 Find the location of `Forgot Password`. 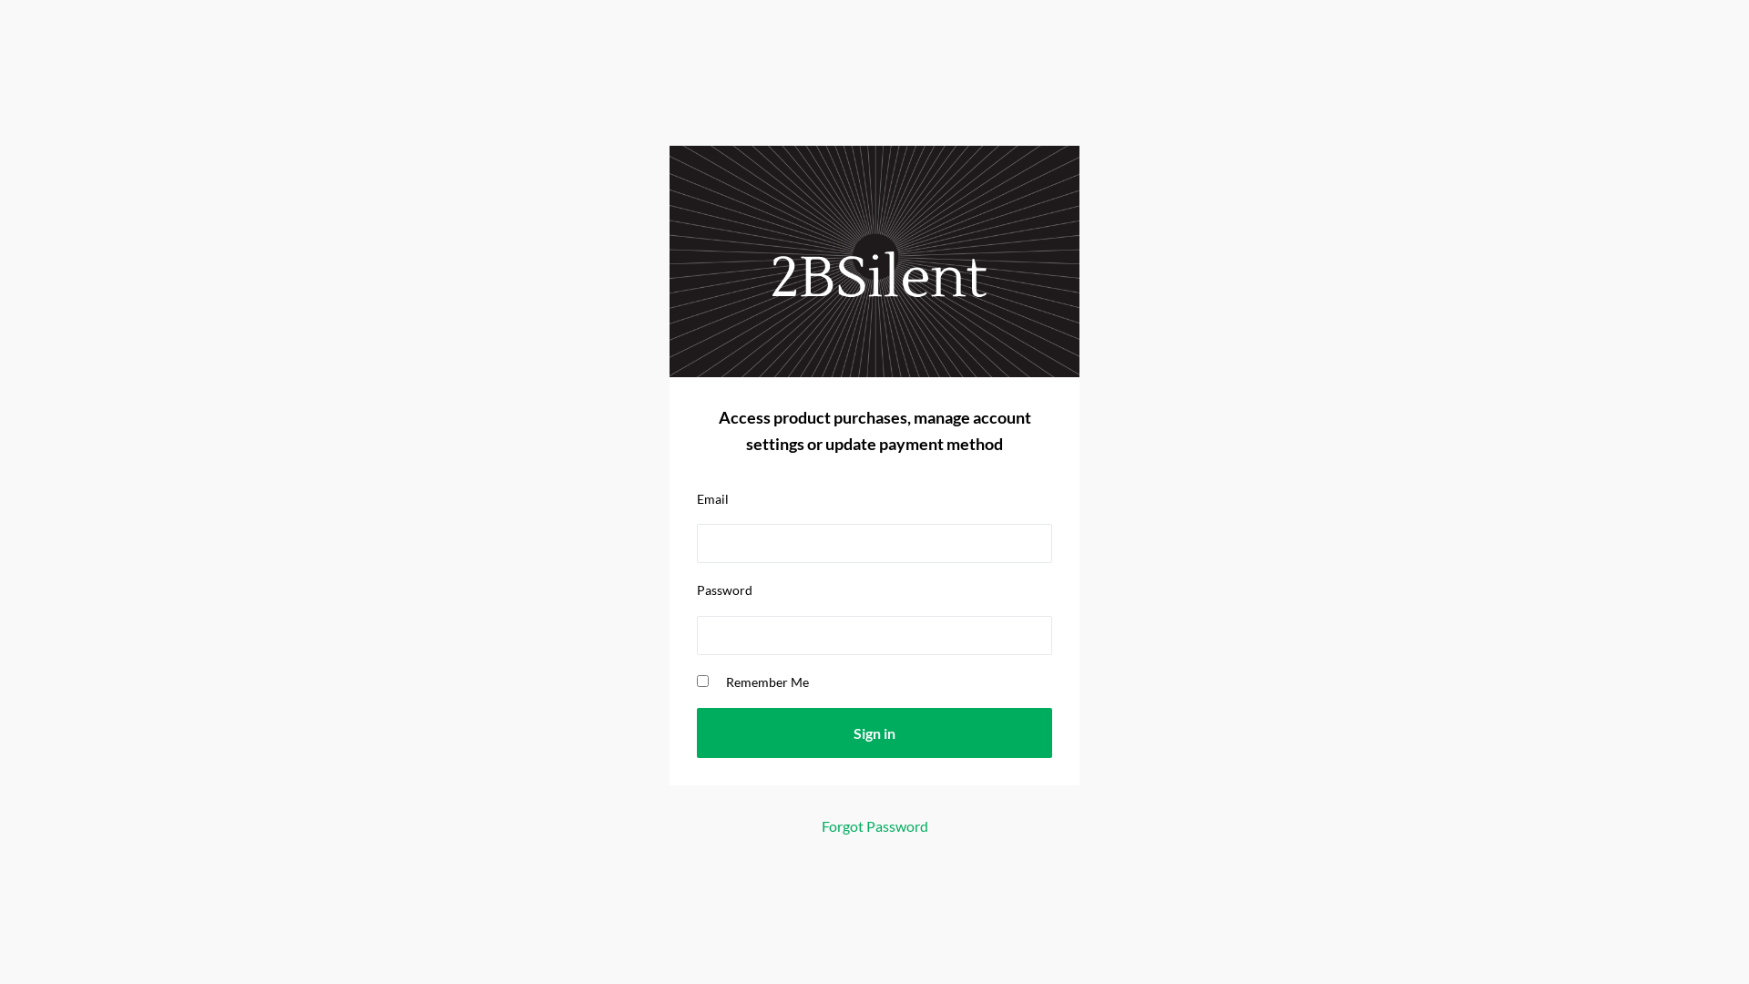

Forgot Password is located at coordinates (874, 825).